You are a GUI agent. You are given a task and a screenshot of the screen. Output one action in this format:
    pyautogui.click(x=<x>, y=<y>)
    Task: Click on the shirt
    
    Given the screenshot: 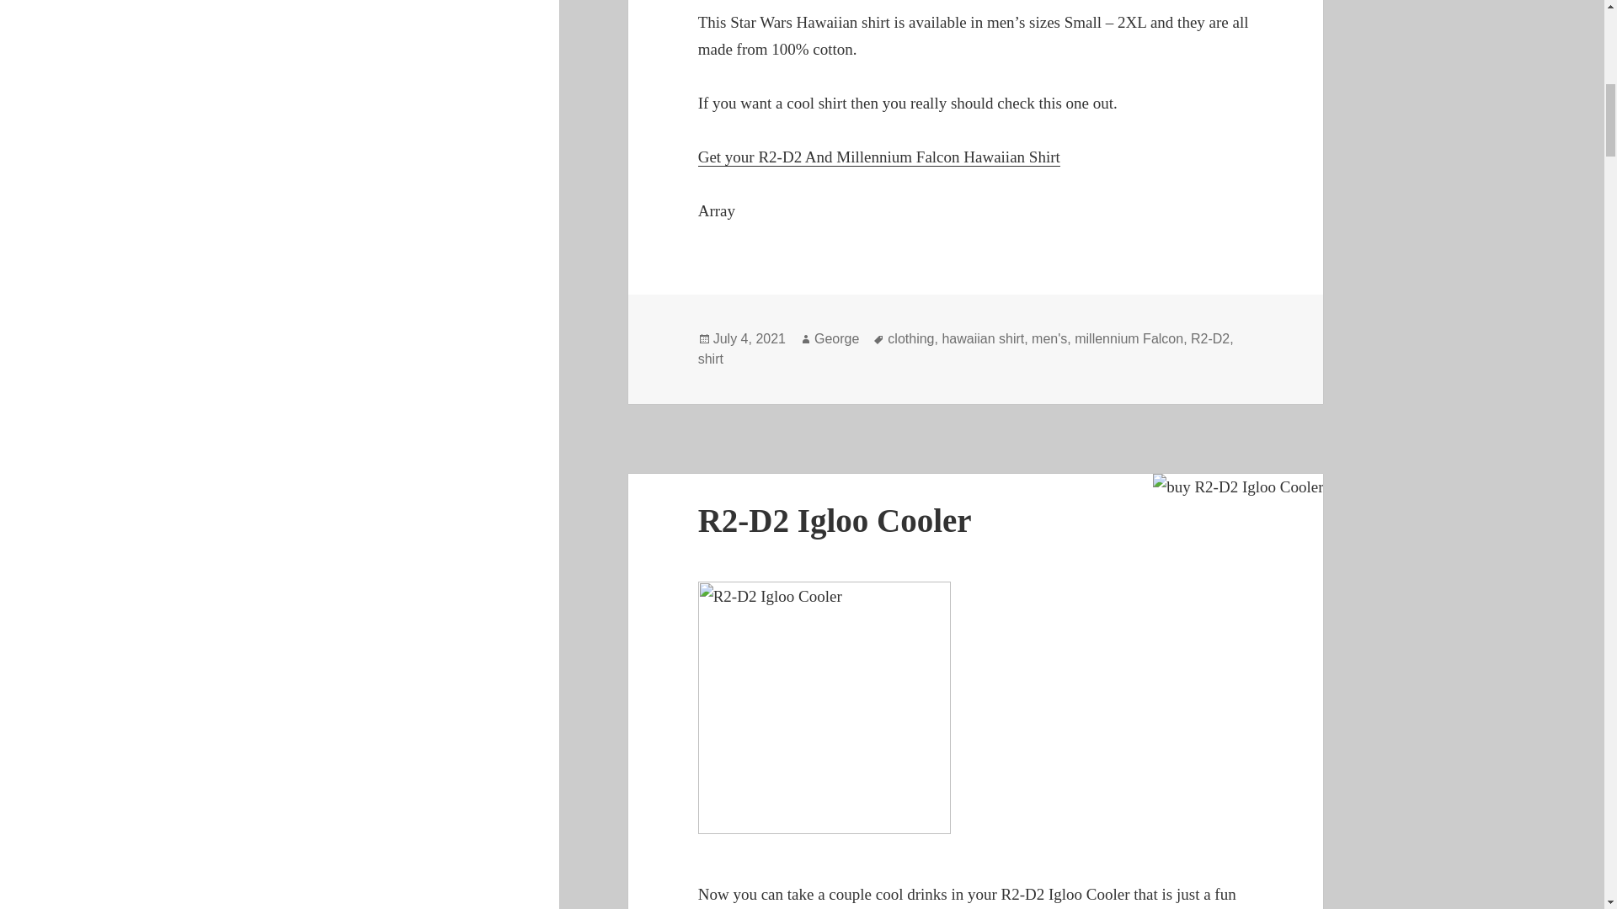 What is the action you would take?
    pyautogui.click(x=711, y=359)
    